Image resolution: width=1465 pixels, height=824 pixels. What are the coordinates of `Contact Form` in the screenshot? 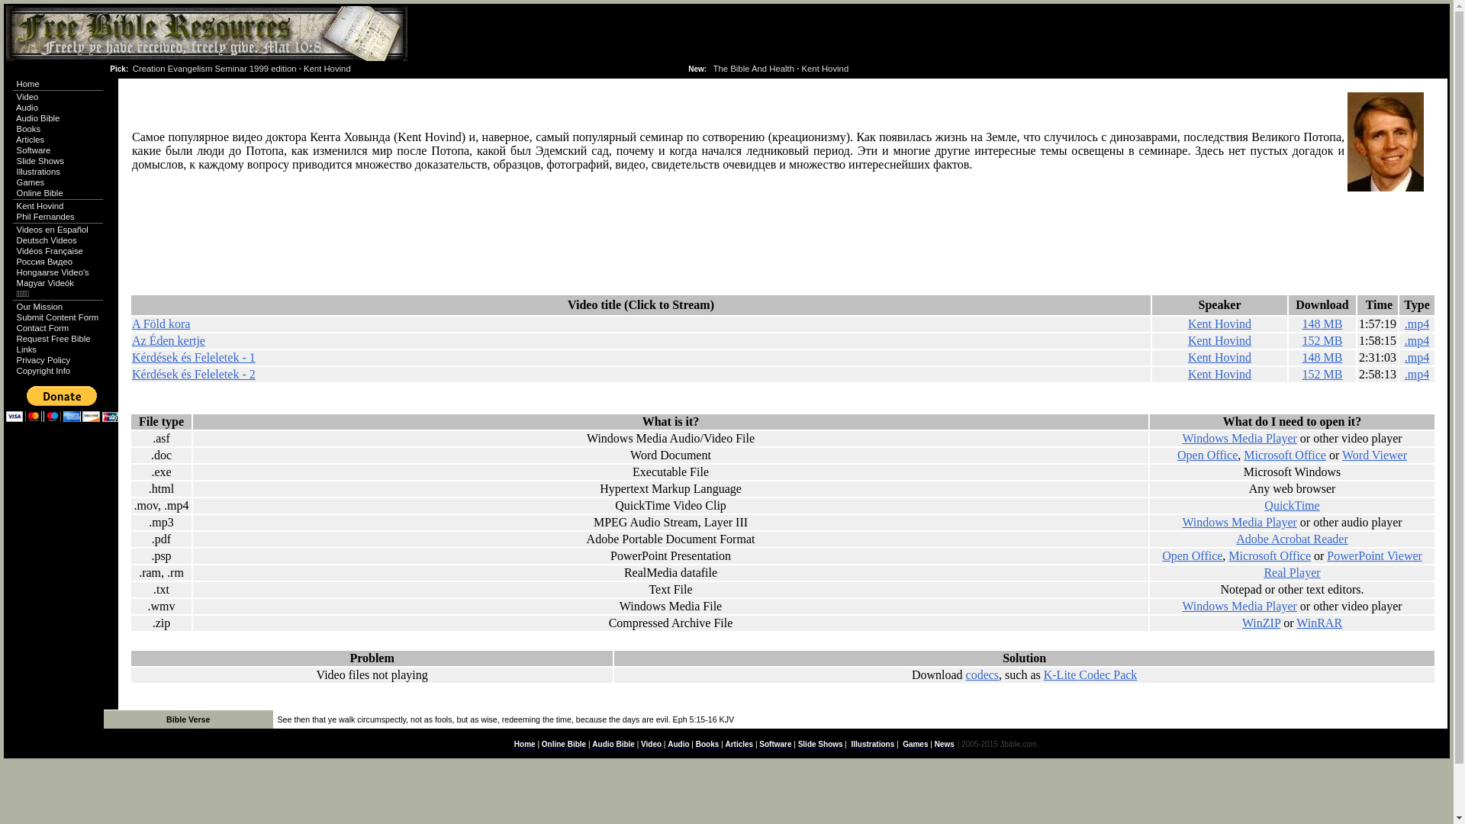 It's located at (43, 328).